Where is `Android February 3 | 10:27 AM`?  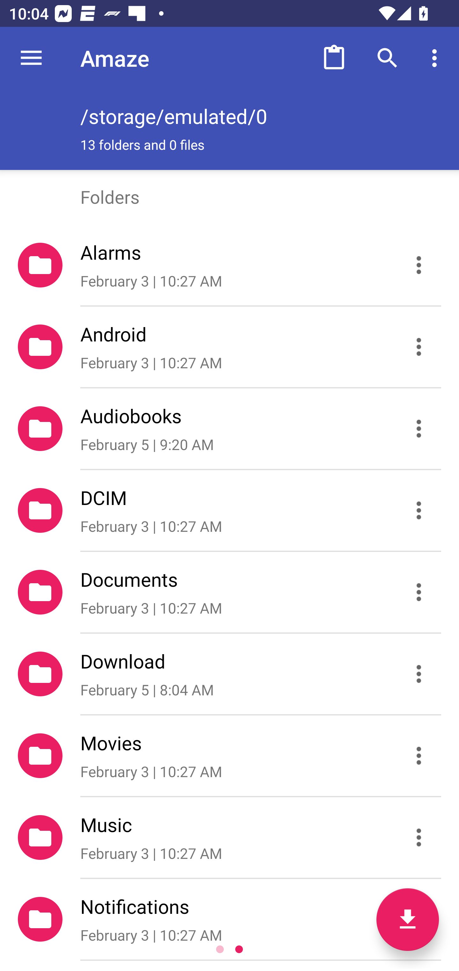
Android February 3 | 10:27 AM is located at coordinates (229, 347).